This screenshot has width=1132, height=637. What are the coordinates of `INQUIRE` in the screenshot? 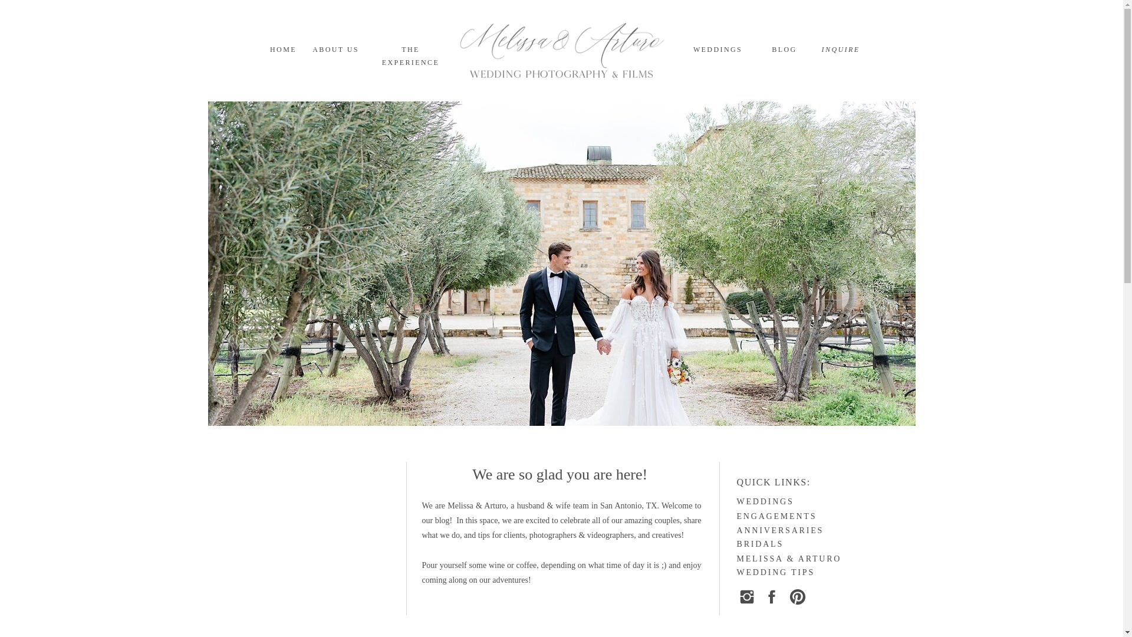 It's located at (841, 51).